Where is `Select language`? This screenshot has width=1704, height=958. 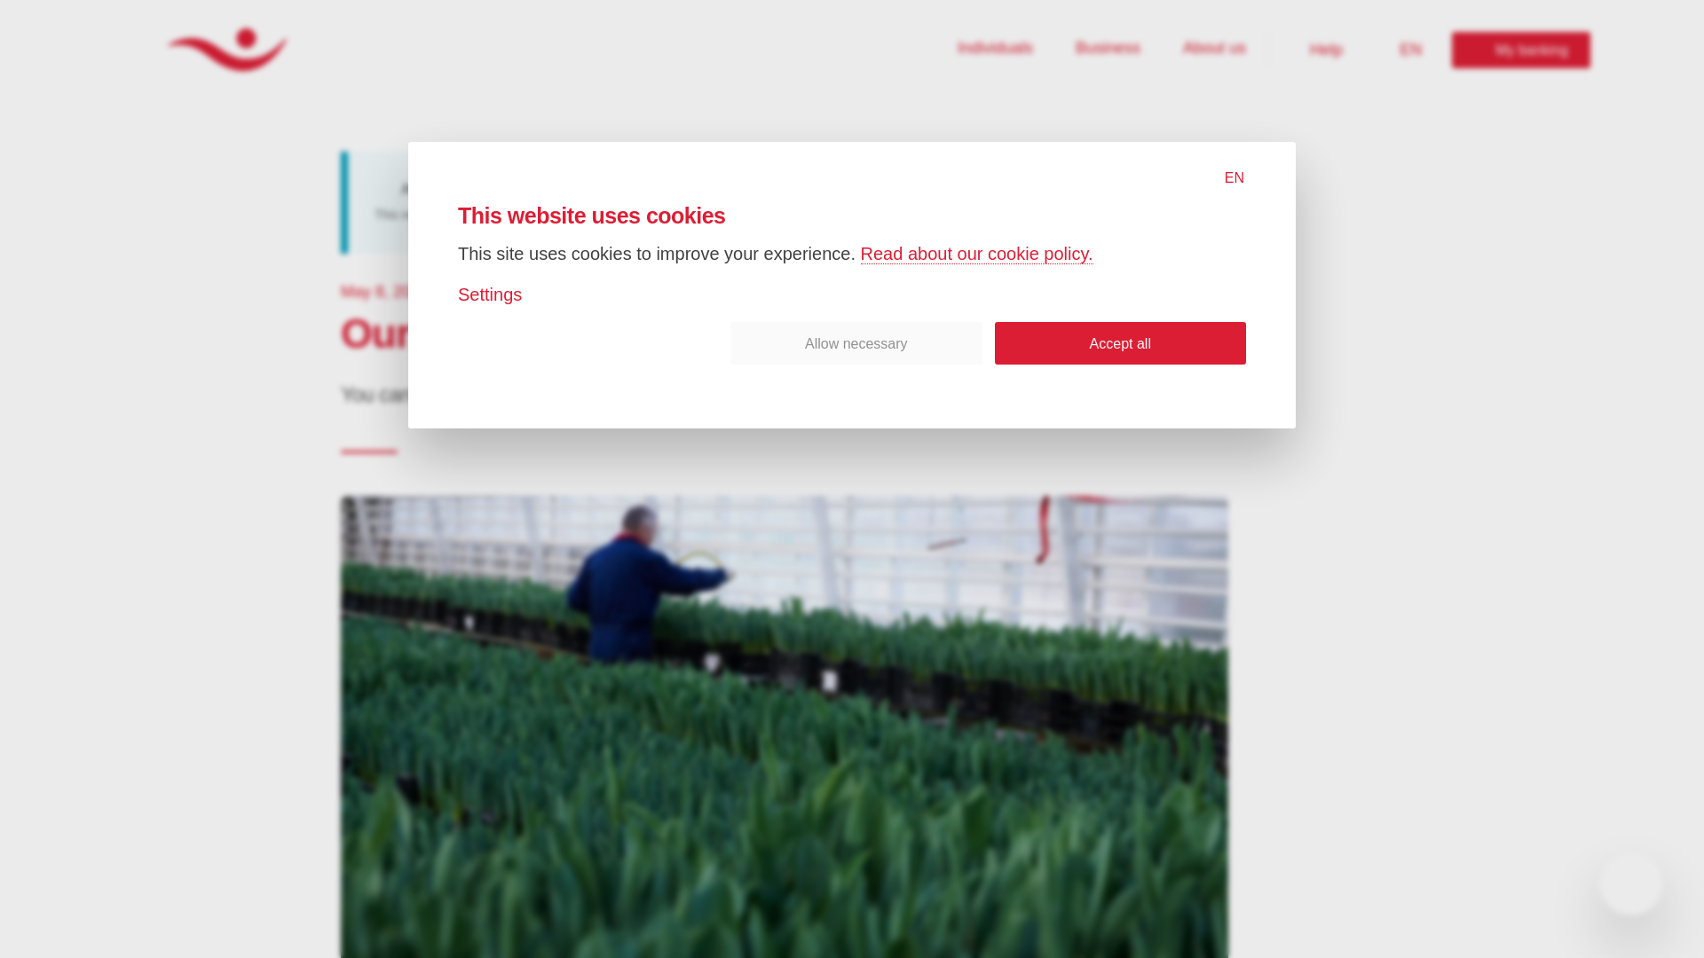 Select language is located at coordinates (1214, 50).